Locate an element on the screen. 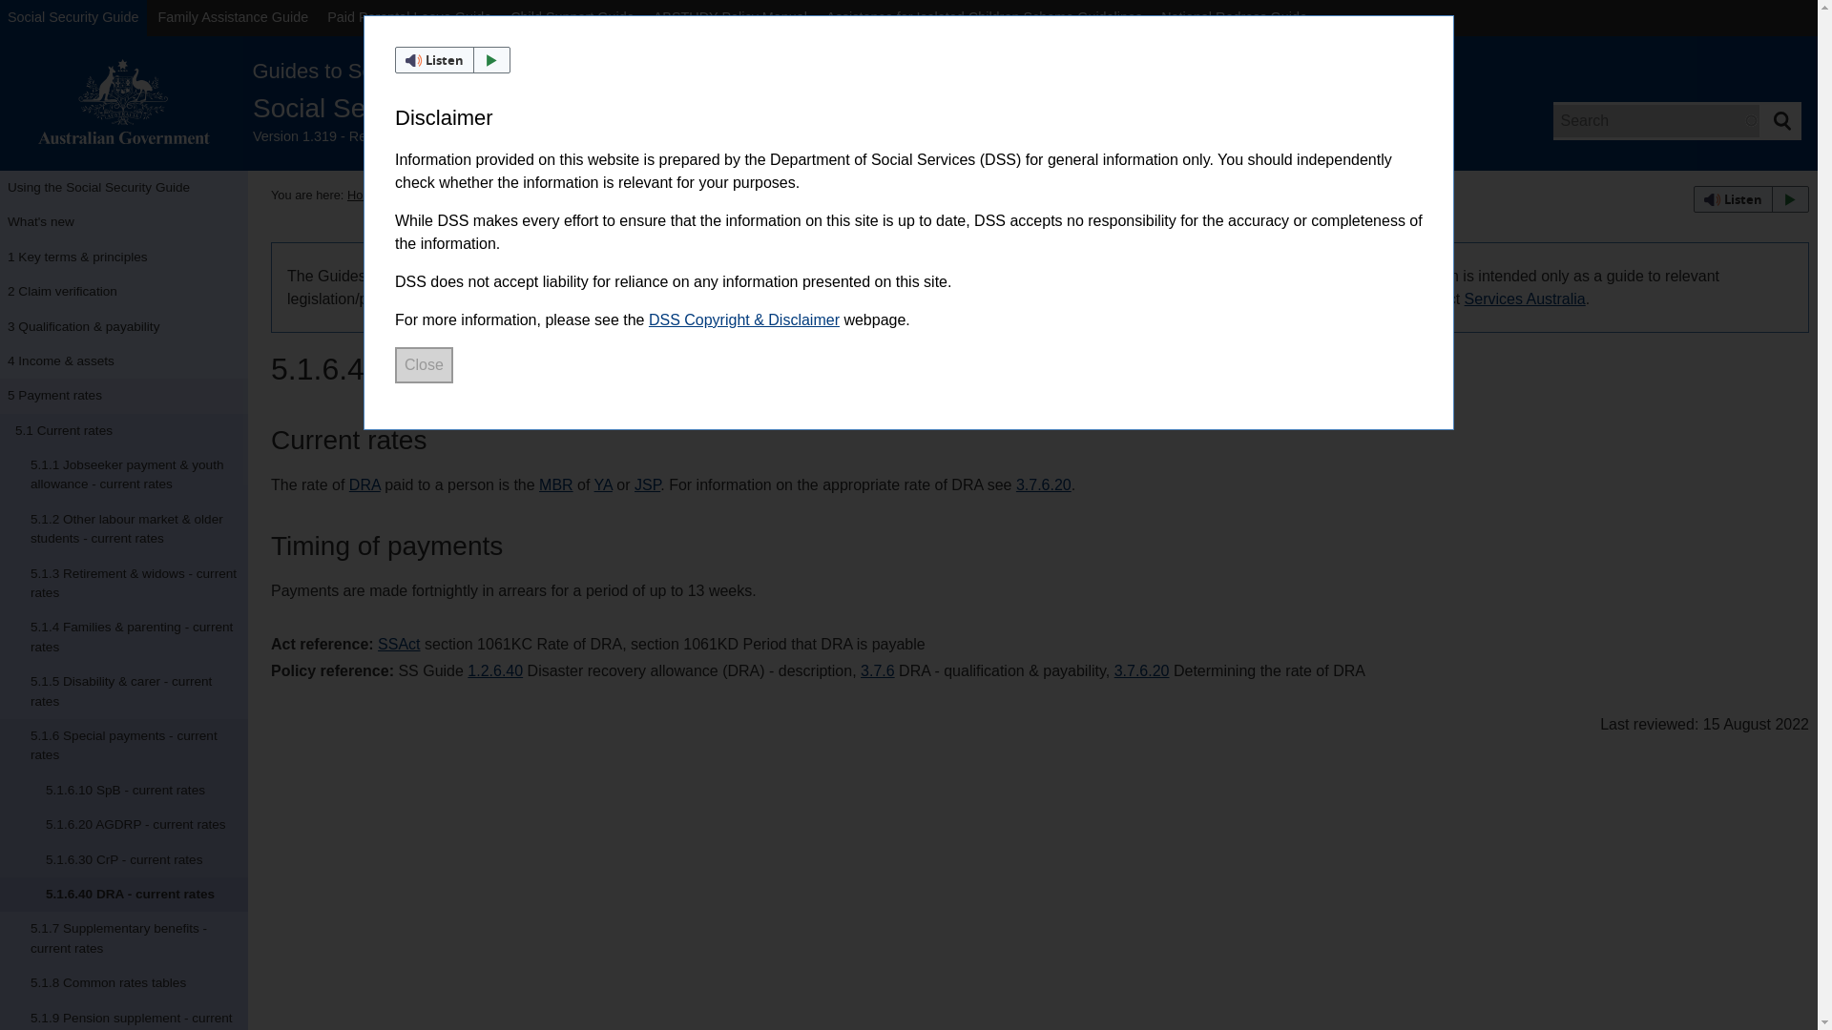  Close is located at coordinates (424, 364).